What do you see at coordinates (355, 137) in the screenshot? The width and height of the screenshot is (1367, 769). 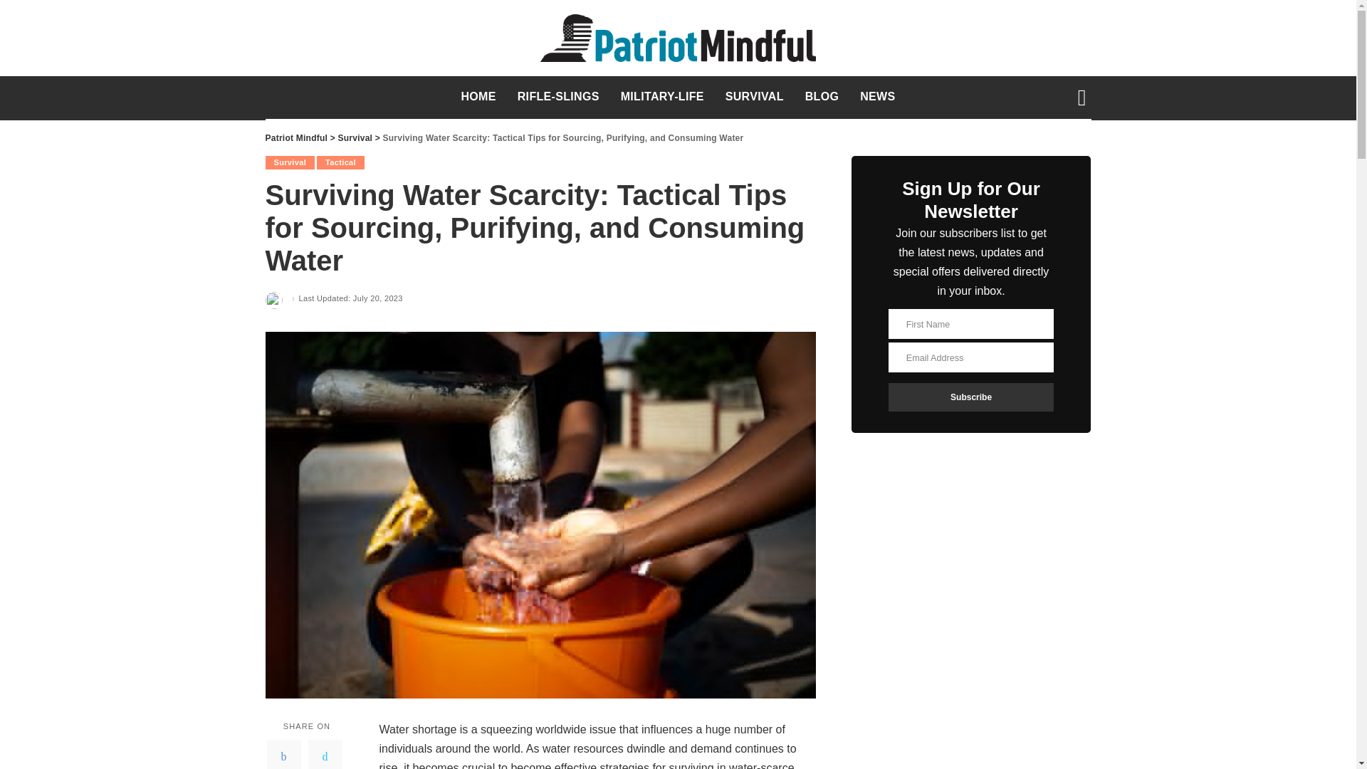 I see `Survival` at bounding box center [355, 137].